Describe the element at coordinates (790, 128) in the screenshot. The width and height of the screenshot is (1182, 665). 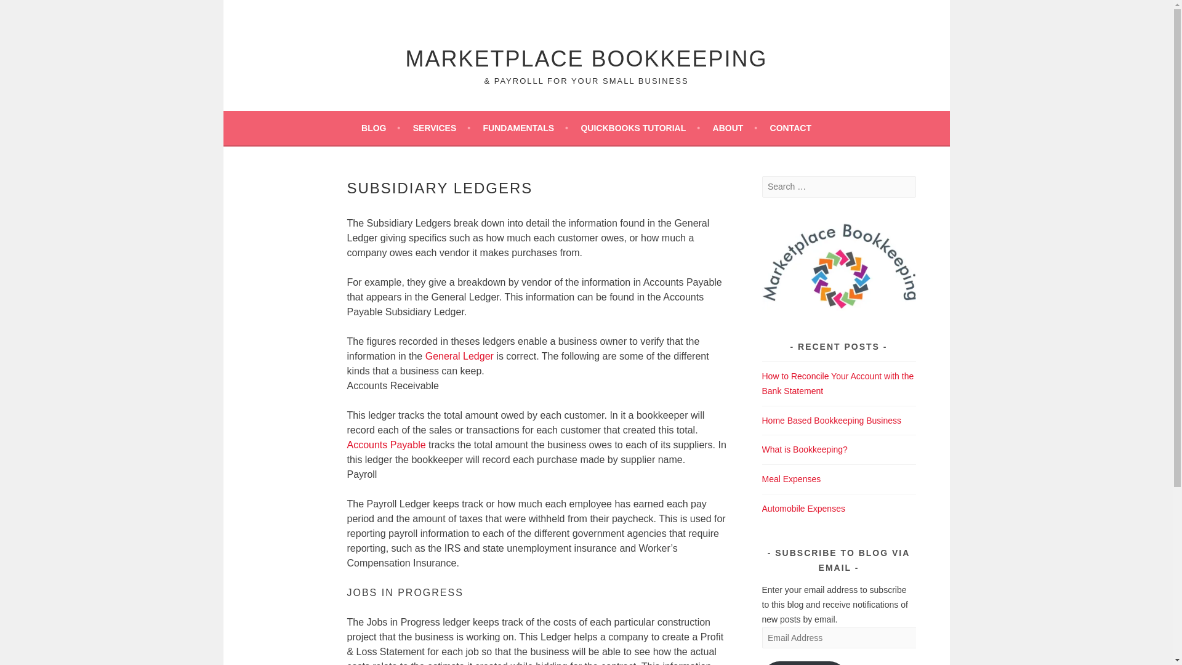
I see `CONTACT` at that location.